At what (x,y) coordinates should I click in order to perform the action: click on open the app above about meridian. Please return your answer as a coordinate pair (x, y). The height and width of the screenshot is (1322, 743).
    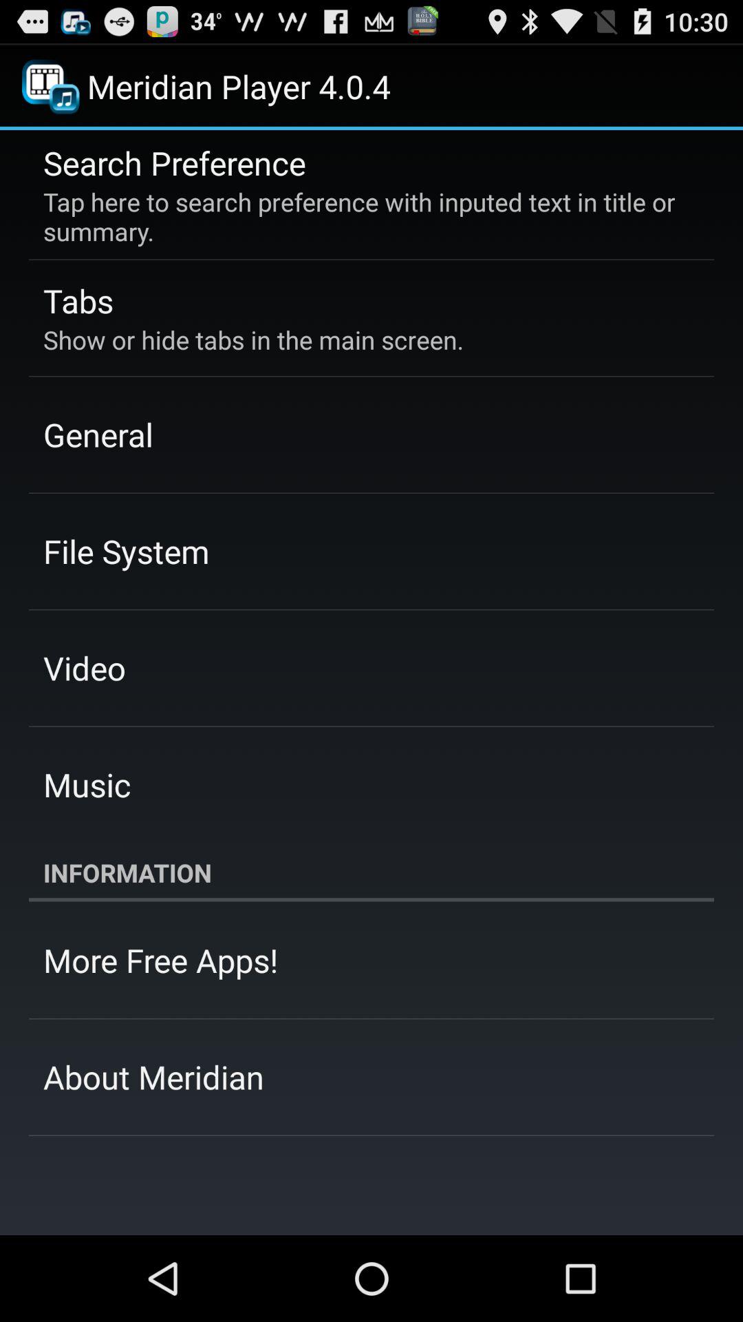
    Looking at the image, I should click on (161, 960).